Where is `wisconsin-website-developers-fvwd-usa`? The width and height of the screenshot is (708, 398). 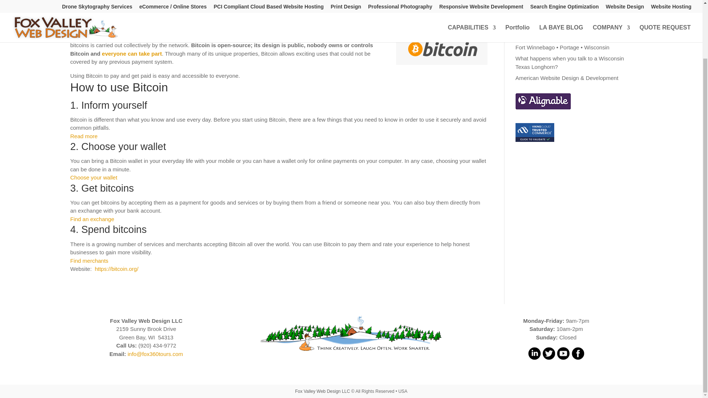 wisconsin-website-developers-fvwd-usa is located at coordinates (351, 334).